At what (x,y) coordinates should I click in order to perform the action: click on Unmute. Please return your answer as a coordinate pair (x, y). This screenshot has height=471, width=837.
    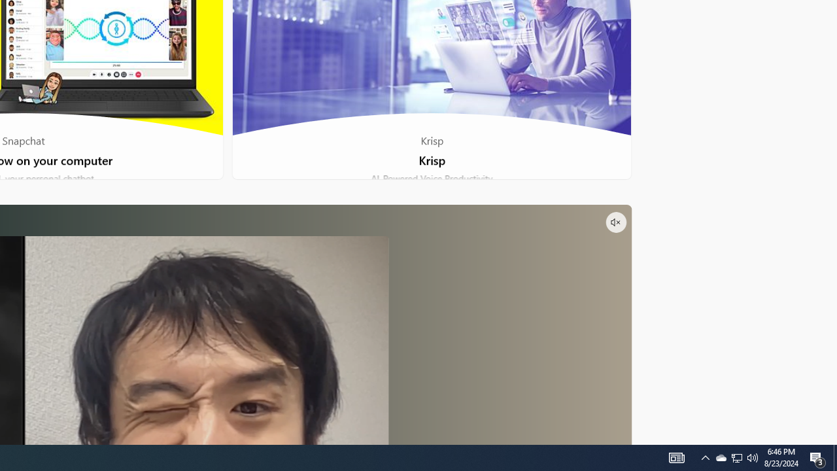
    Looking at the image, I should click on (615, 222).